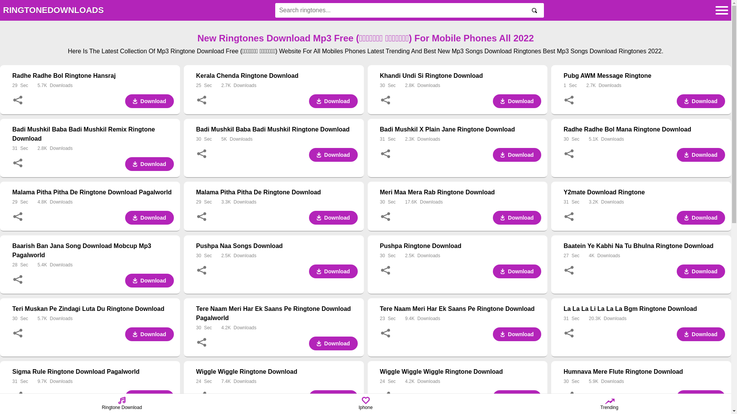 The image size is (737, 414). What do you see at coordinates (277, 197) in the screenshot?
I see `Malama Pitha Pitha De Ringtone Download
29 3.3K` at bounding box center [277, 197].